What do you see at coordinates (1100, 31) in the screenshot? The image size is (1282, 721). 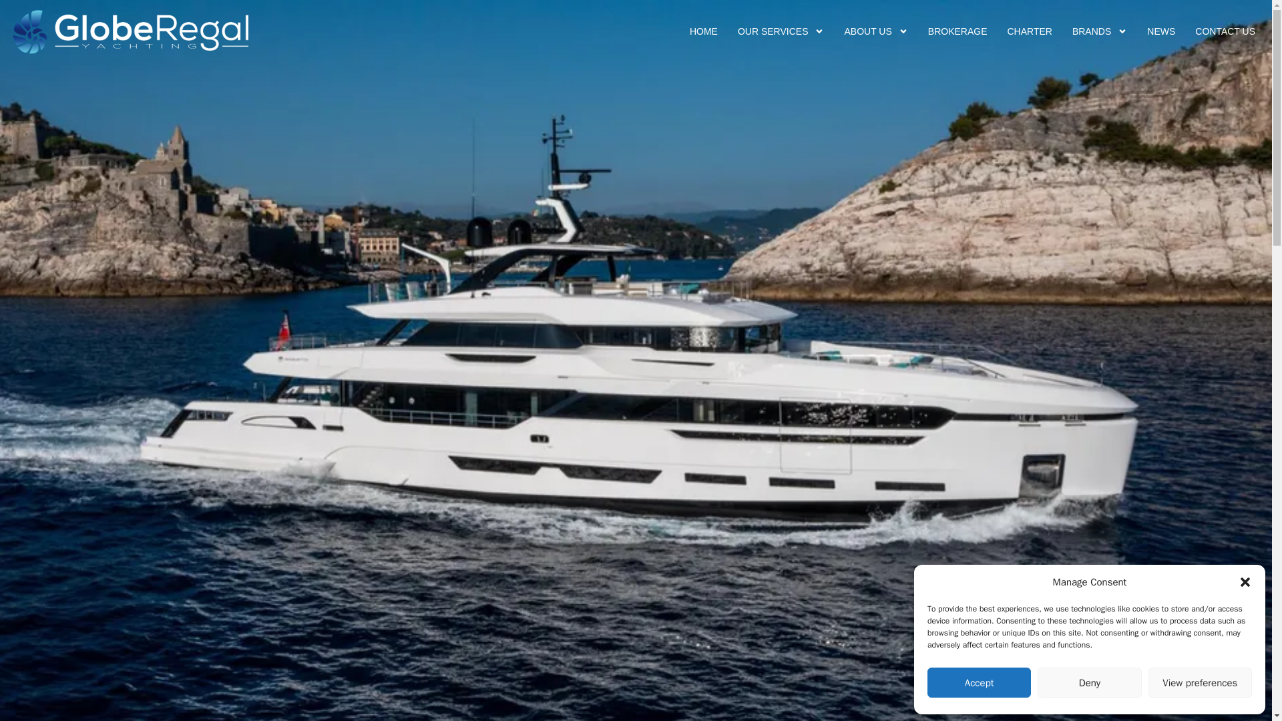 I see `BRANDS` at bounding box center [1100, 31].